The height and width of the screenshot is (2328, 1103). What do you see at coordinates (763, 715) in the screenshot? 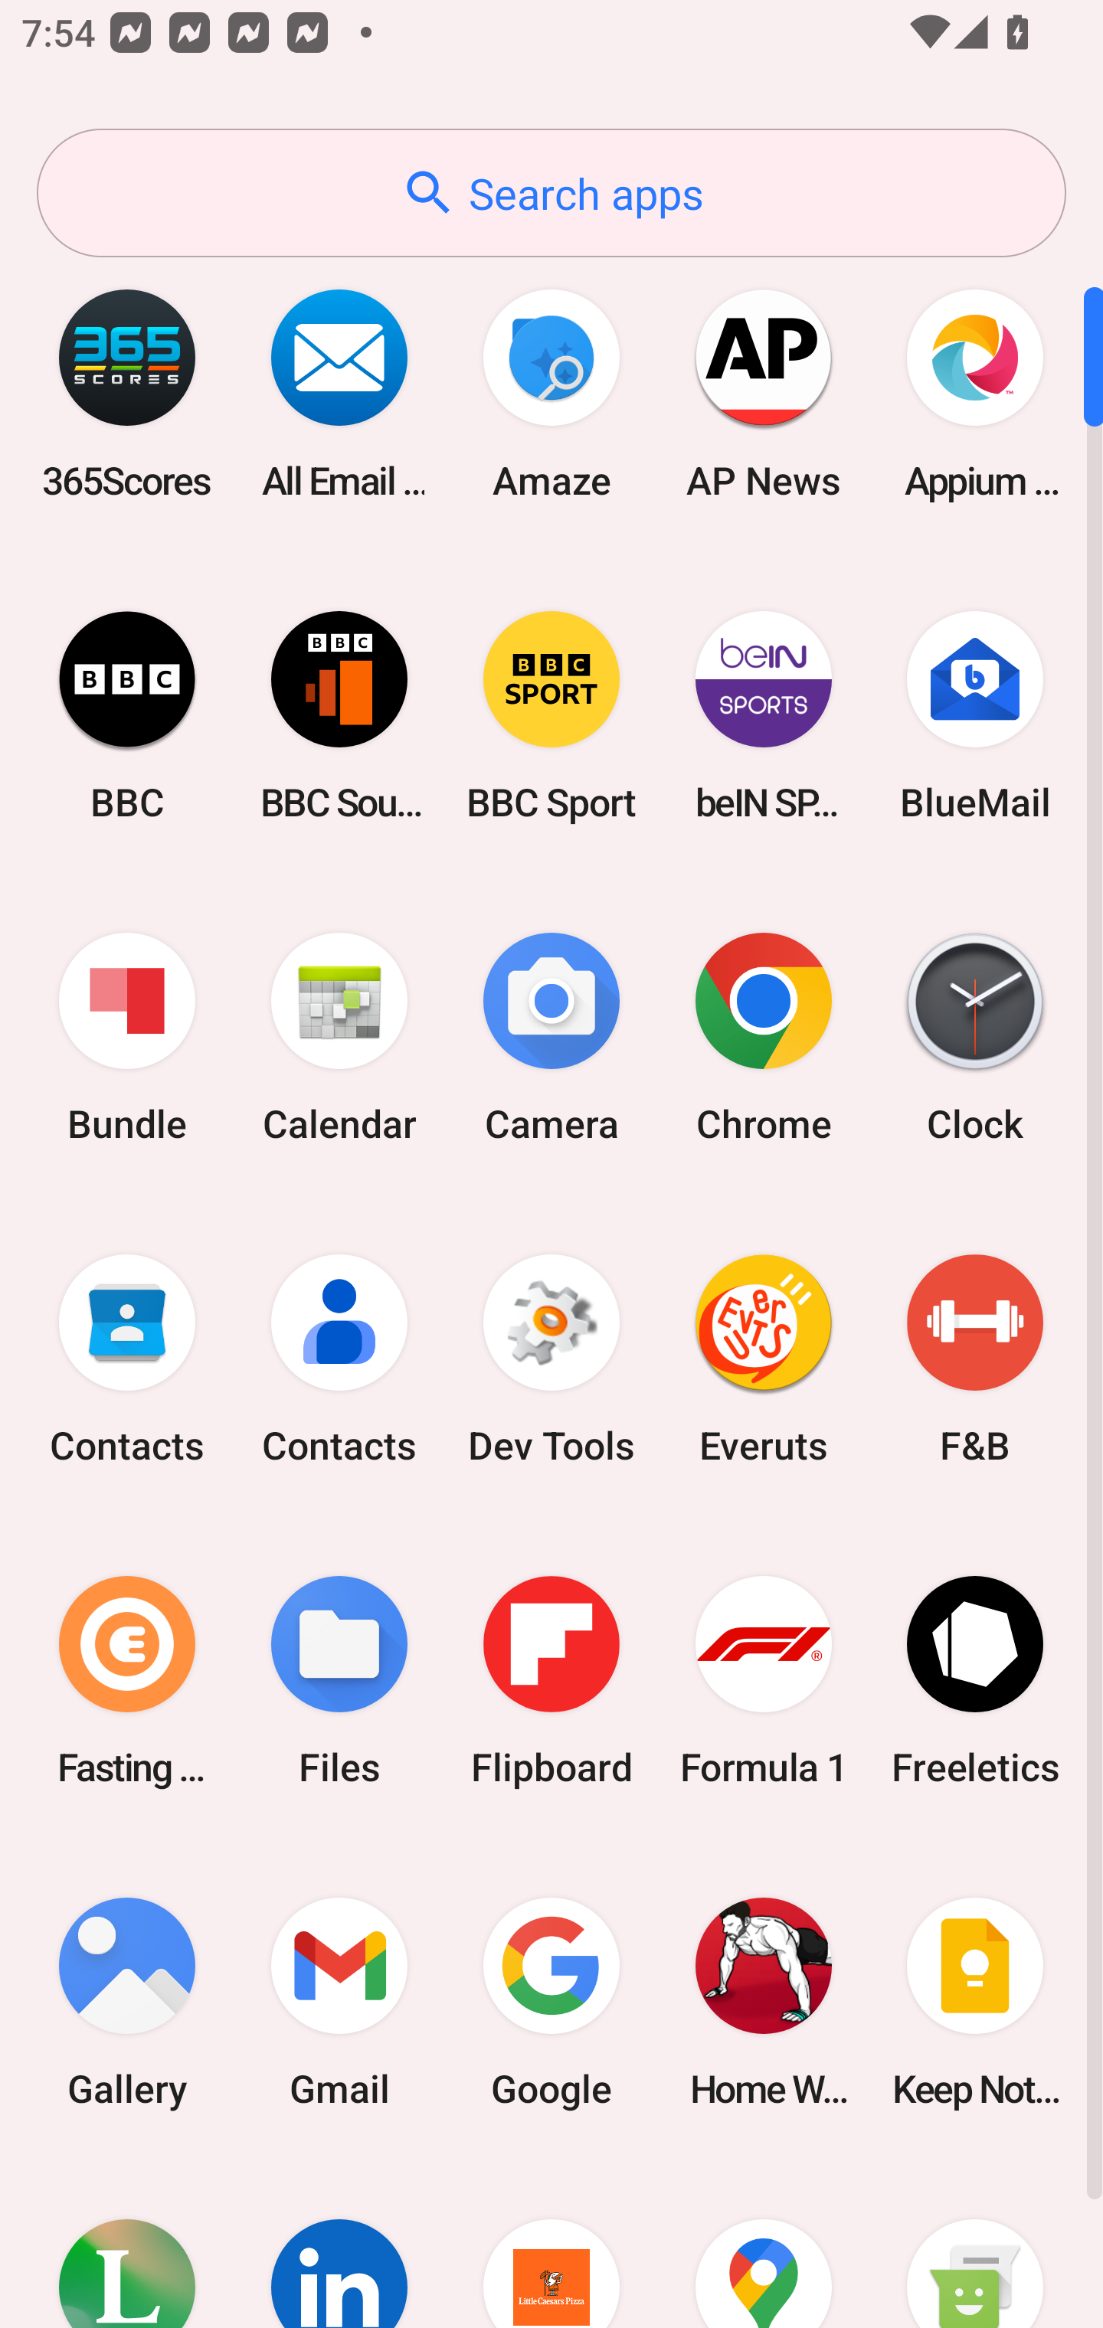
I see `beIN SPORTS` at bounding box center [763, 715].